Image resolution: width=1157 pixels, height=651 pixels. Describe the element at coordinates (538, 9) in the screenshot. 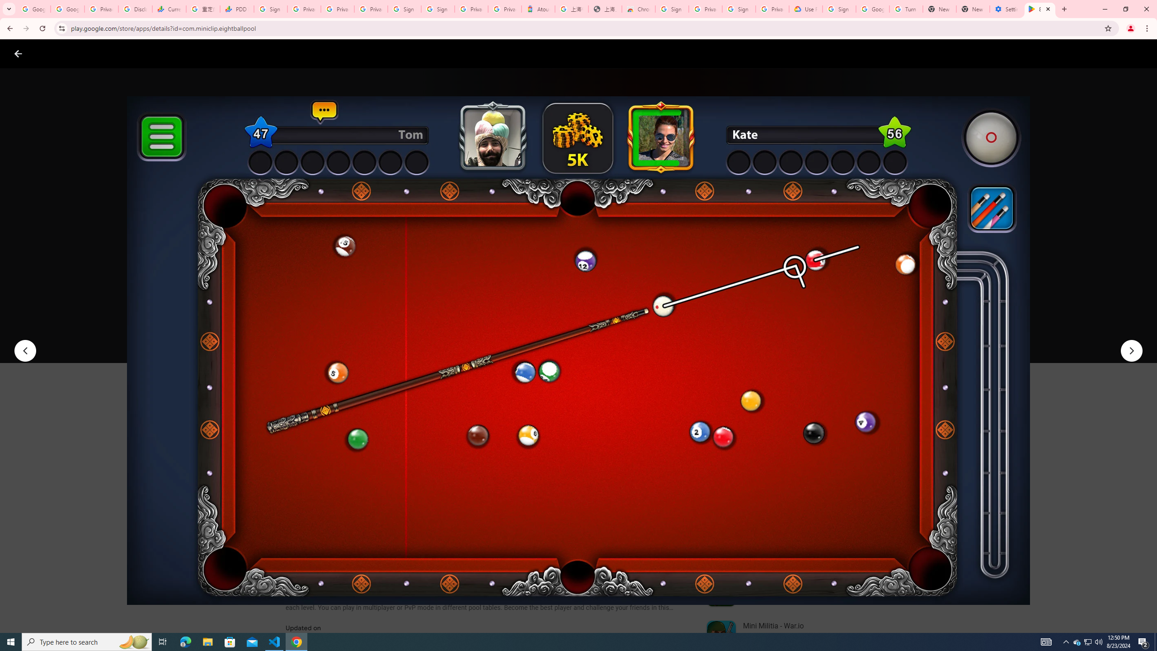

I see `Atour Hotel - Google hotels` at that location.